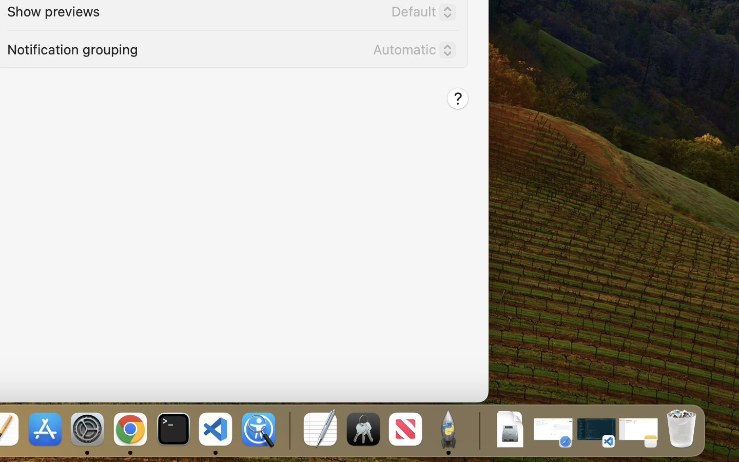 This screenshot has width=739, height=462. What do you see at coordinates (72, 48) in the screenshot?
I see `Notification grouping` at bounding box center [72, 48].